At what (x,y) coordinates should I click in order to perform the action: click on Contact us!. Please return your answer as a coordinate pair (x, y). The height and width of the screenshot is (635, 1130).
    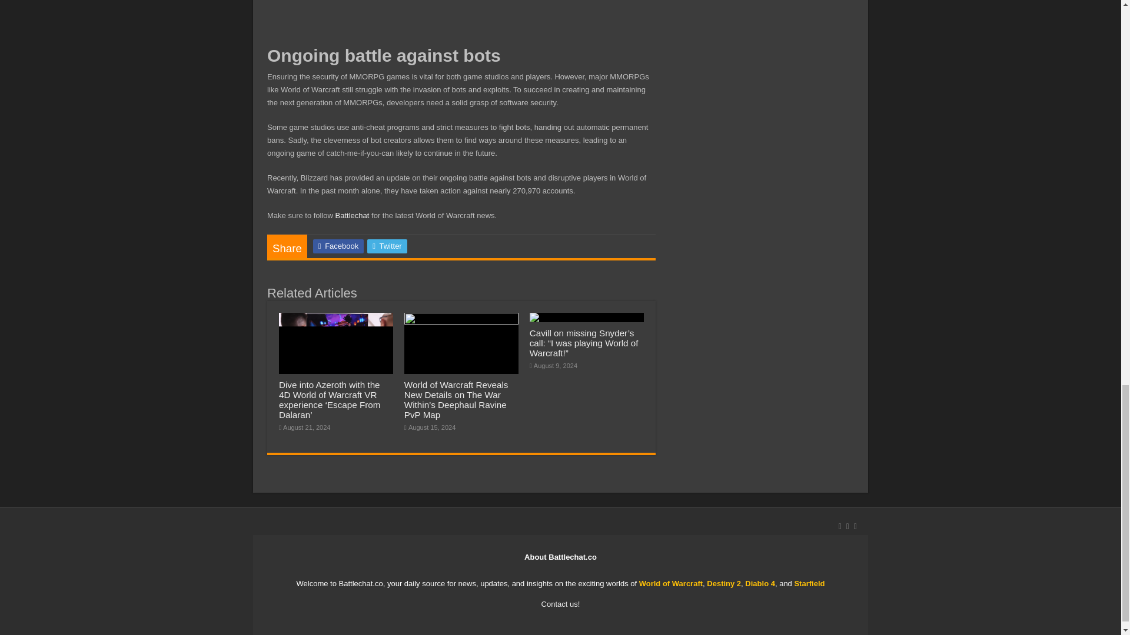
    Looking at the image, I should click on (560, 603).